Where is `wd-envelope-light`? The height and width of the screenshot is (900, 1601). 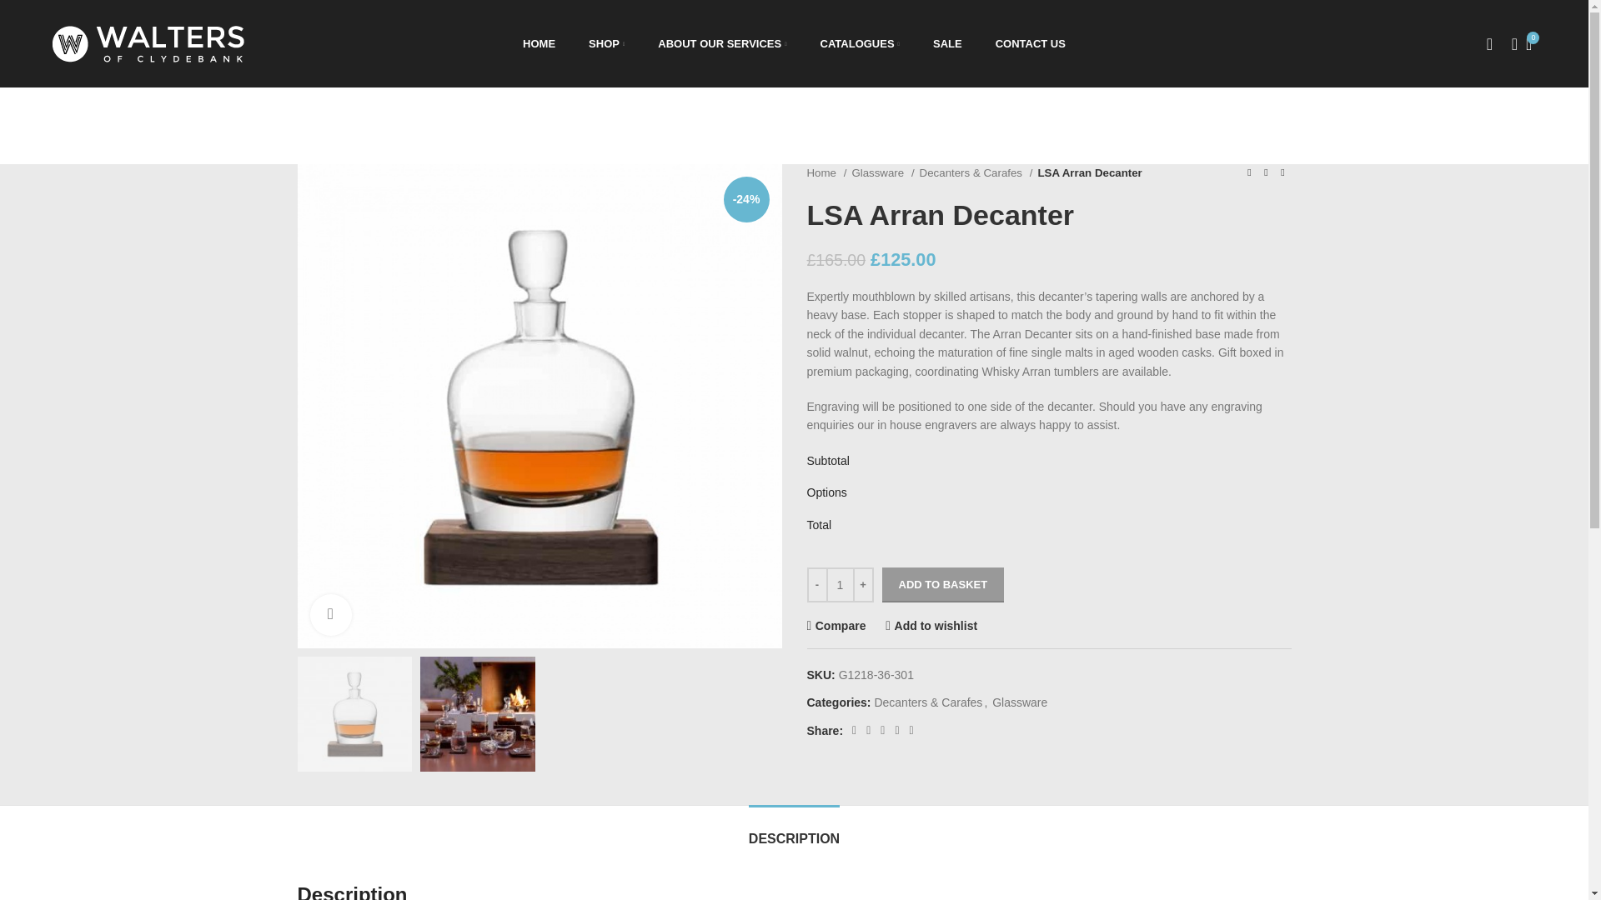 wd-envelope-light is located at coordinates (302, 747).